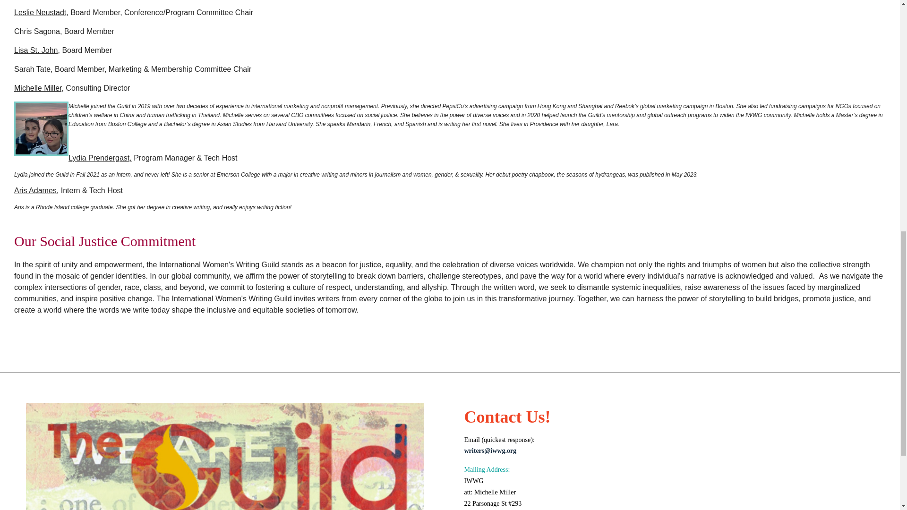 The height and width of the screenshot is (510, 907). What do you see at coordinates (100, 158) in the screenshot?
I see `Lydia Prendergast,` at bounding box center [100, 158].